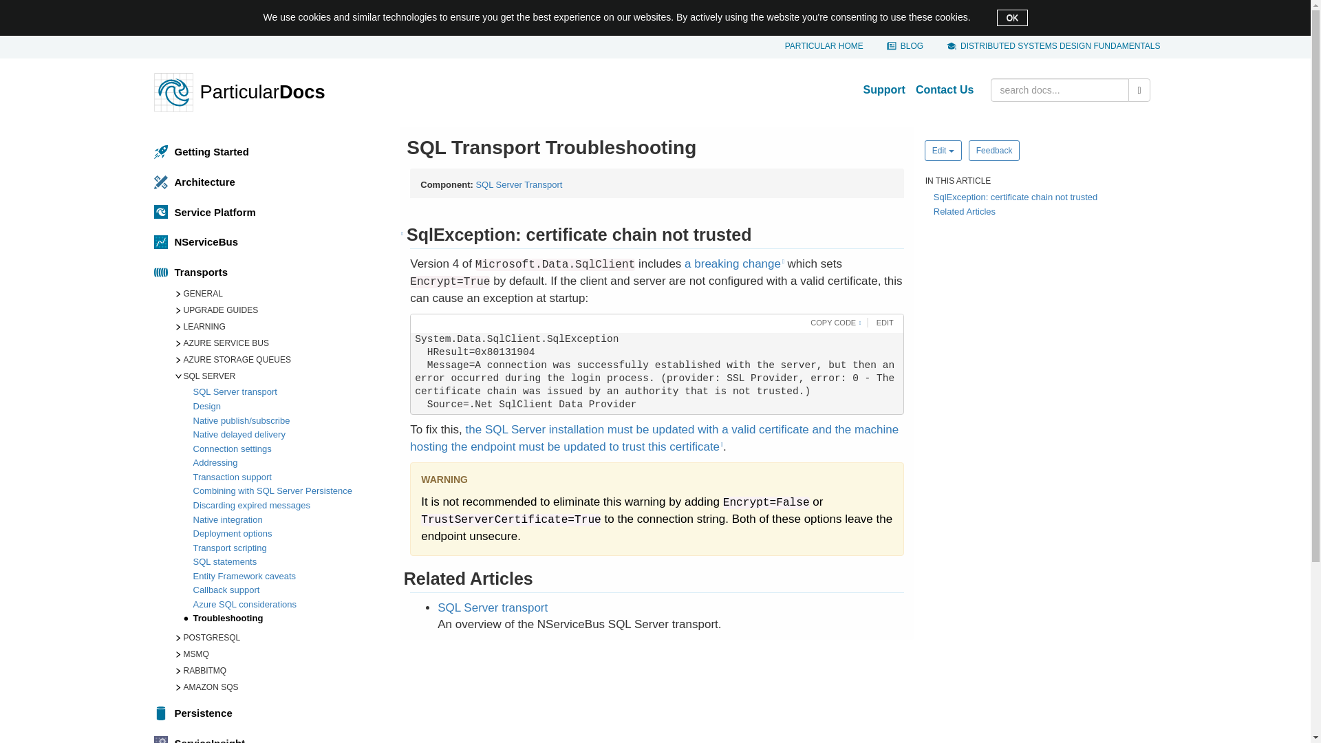  Describe the element at coordinates (886, 89) in the screenshot. I see `Support` at that location.